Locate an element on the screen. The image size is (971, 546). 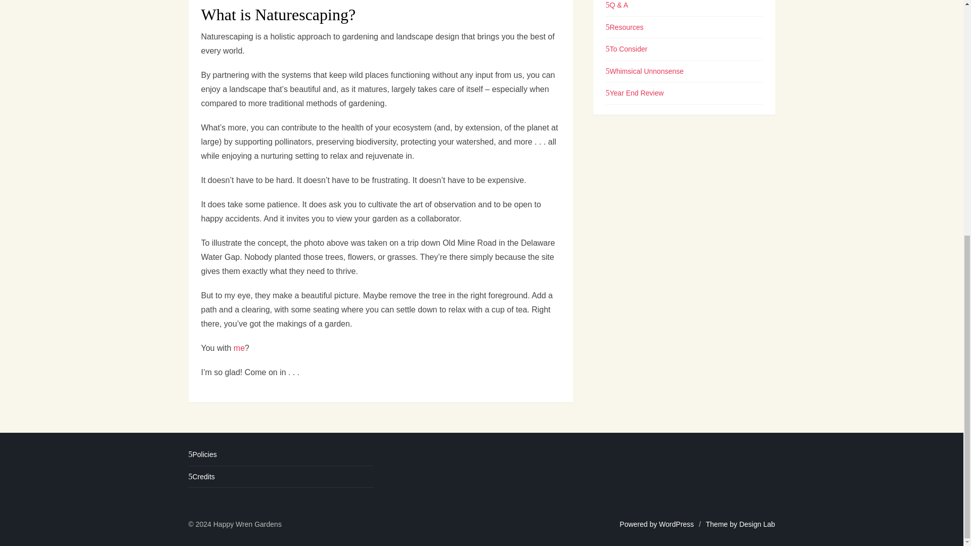
Credits is located at coordinates (201, 477).